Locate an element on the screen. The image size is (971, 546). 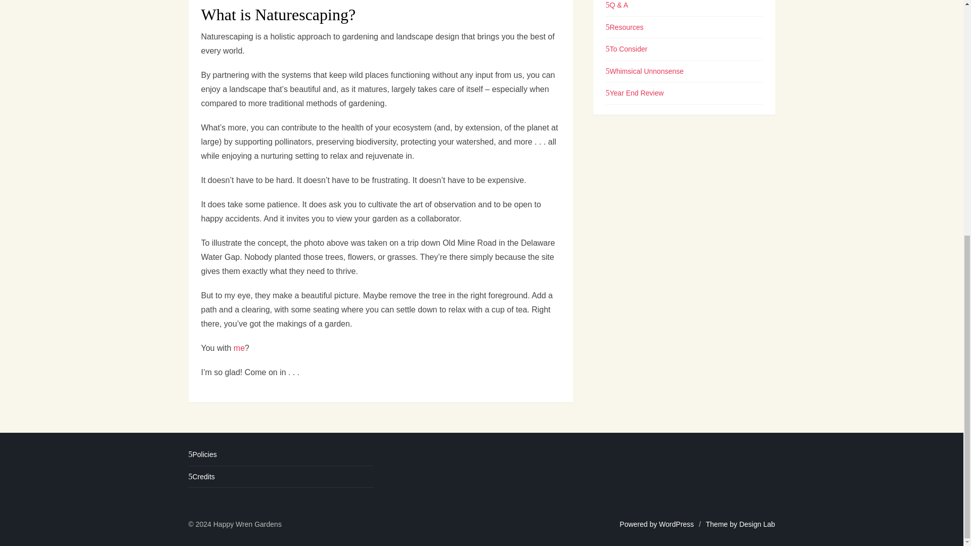
Credits is located at coordinates (201, 477).